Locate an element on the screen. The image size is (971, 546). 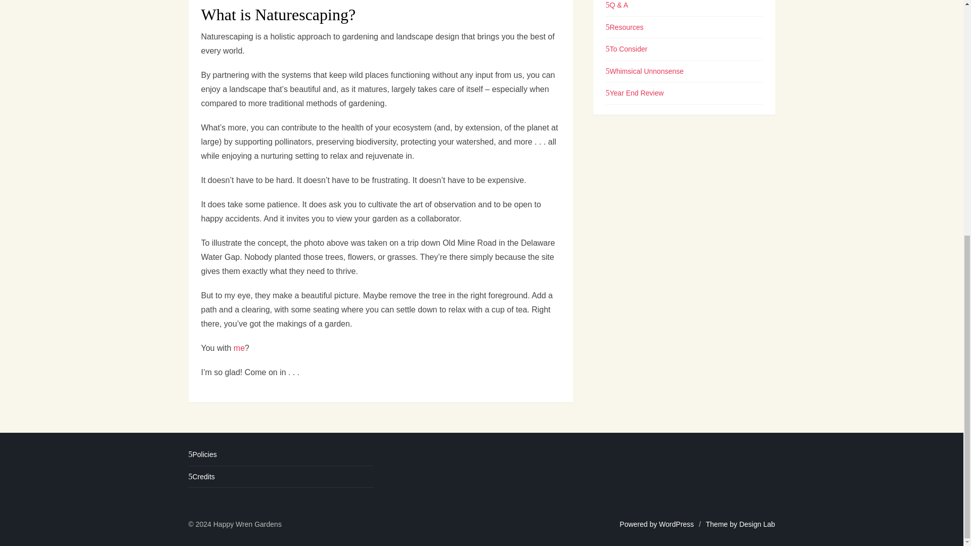
Credits is located at coordinates (201, 477).